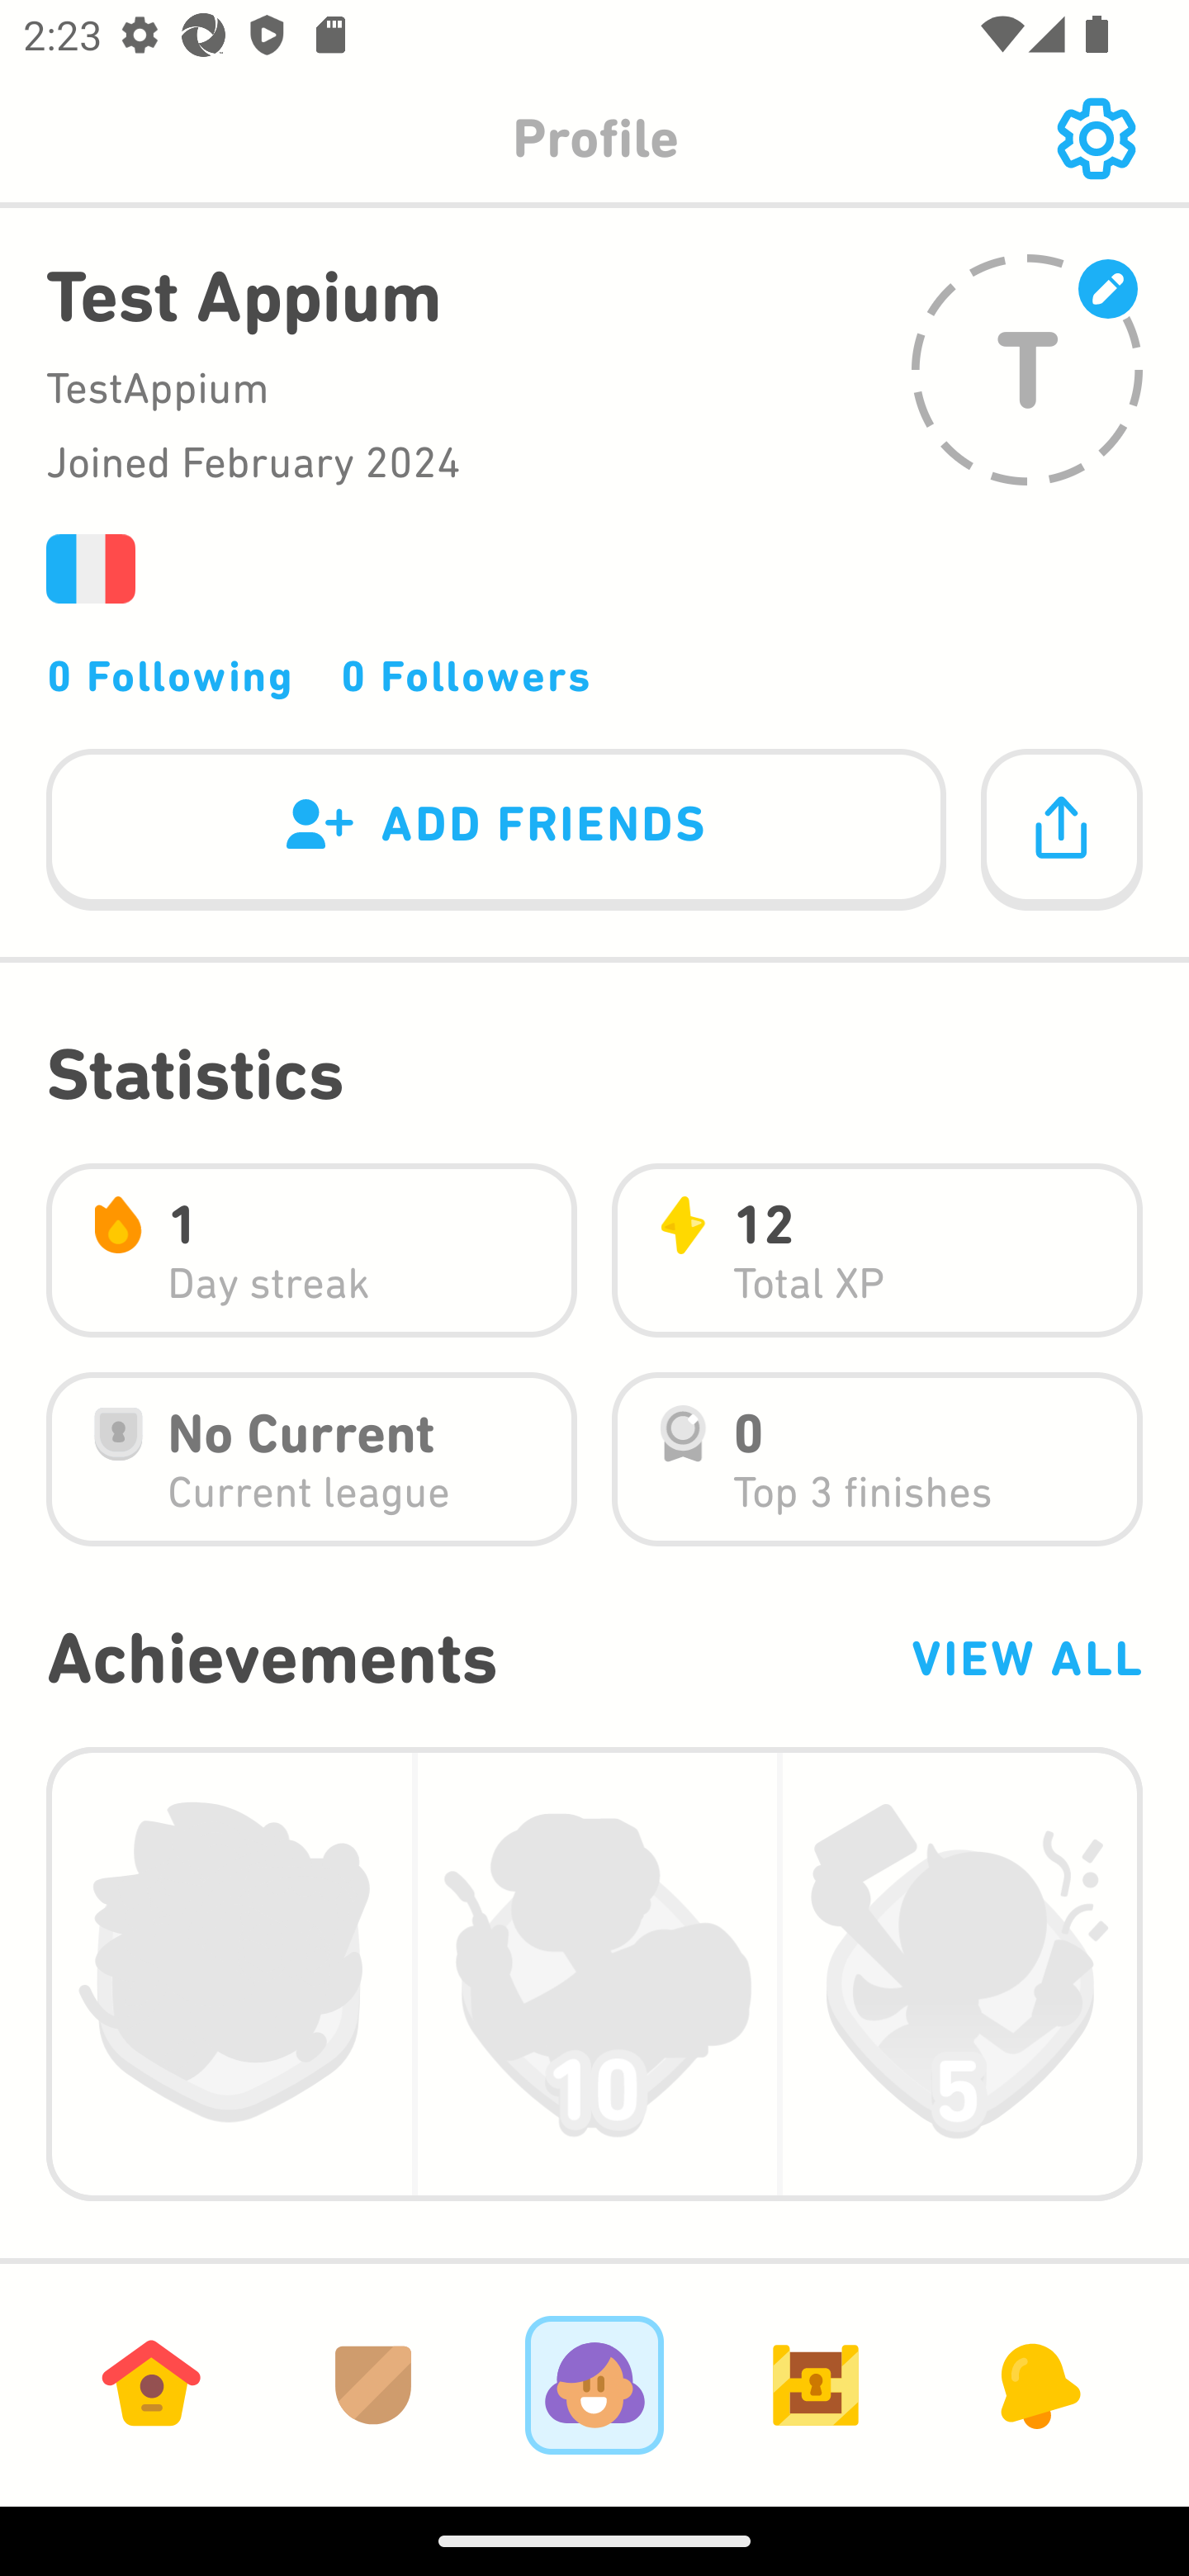 This screenshot has height=2576, width=1189. What do you see at coordinates (496, 831) in the screenshot?
I see `ADD FRIENDS` at bounding box center [496, 831].